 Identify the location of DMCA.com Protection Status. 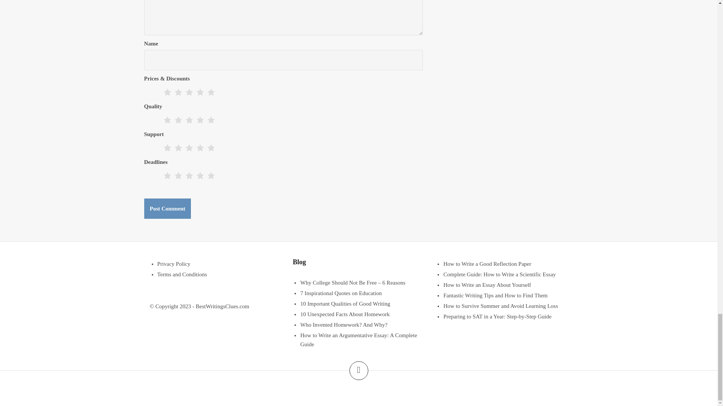
(358, 389).